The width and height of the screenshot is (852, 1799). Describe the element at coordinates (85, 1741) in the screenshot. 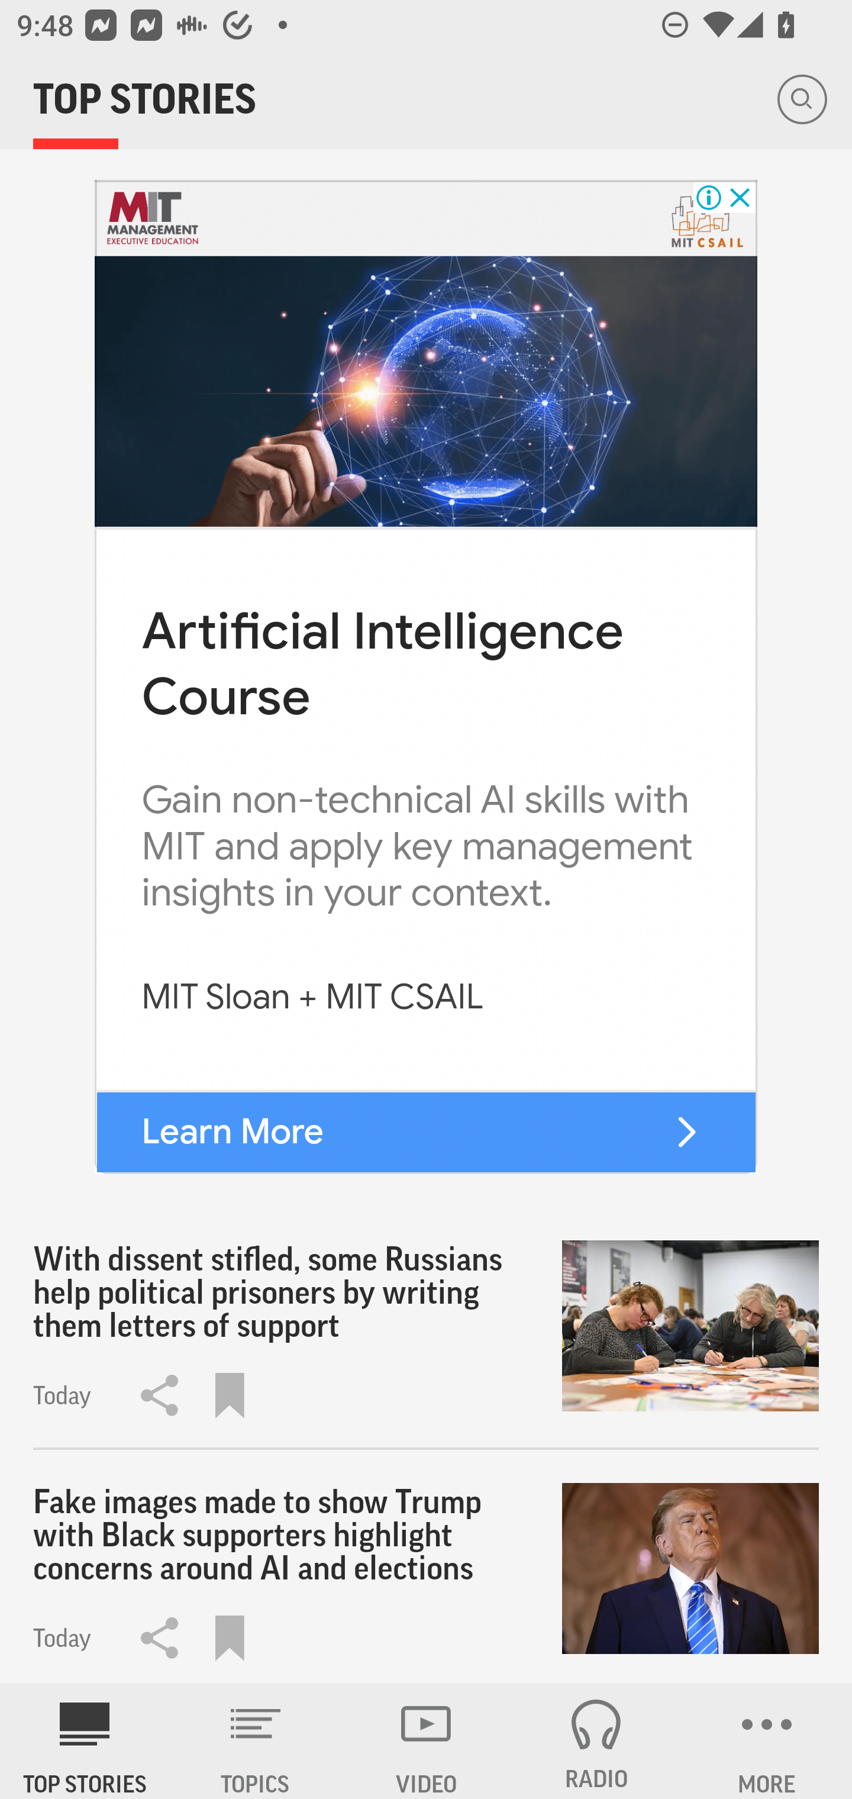

I see `AP News TOP STORIES` at that location.